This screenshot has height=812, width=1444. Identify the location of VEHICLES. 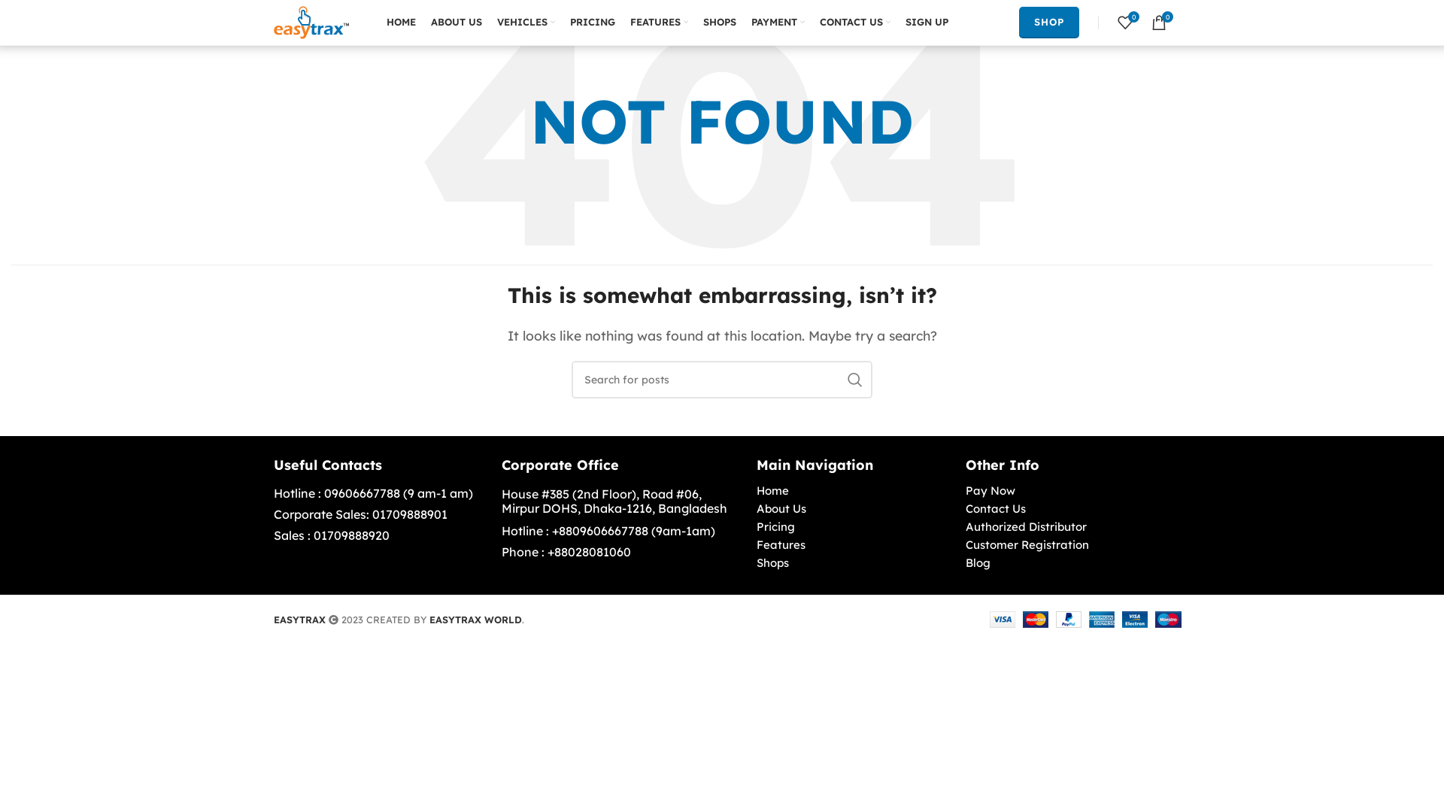
(526, 23).